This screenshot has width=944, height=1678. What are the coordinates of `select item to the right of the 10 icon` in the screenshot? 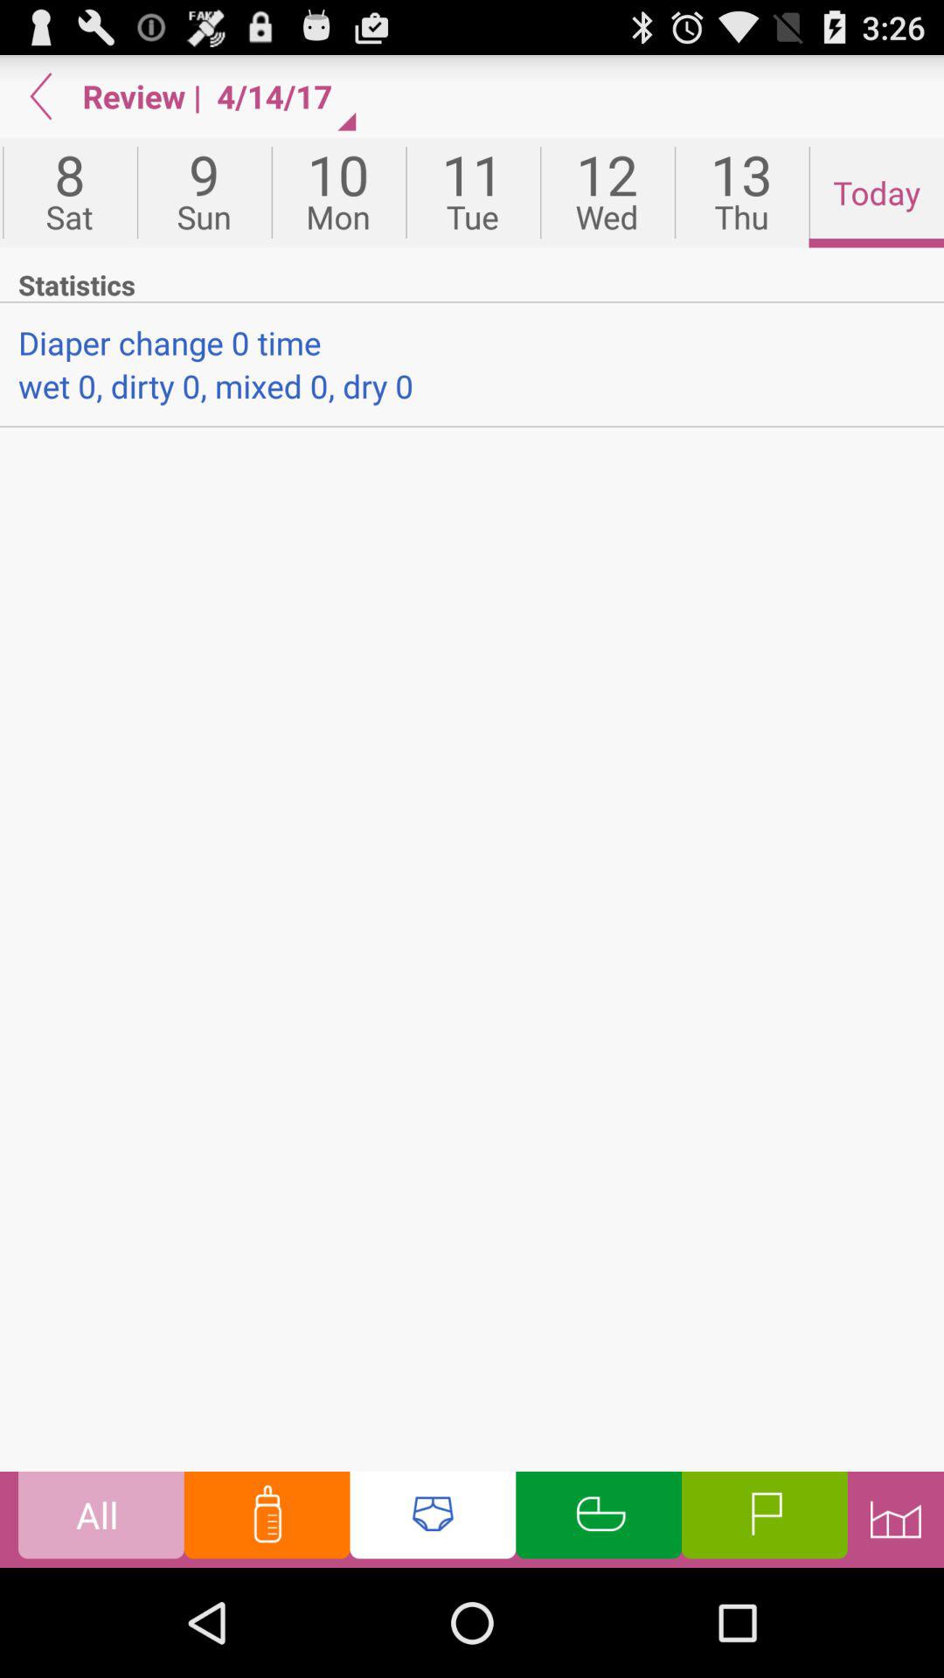 It's located at (473, 192).